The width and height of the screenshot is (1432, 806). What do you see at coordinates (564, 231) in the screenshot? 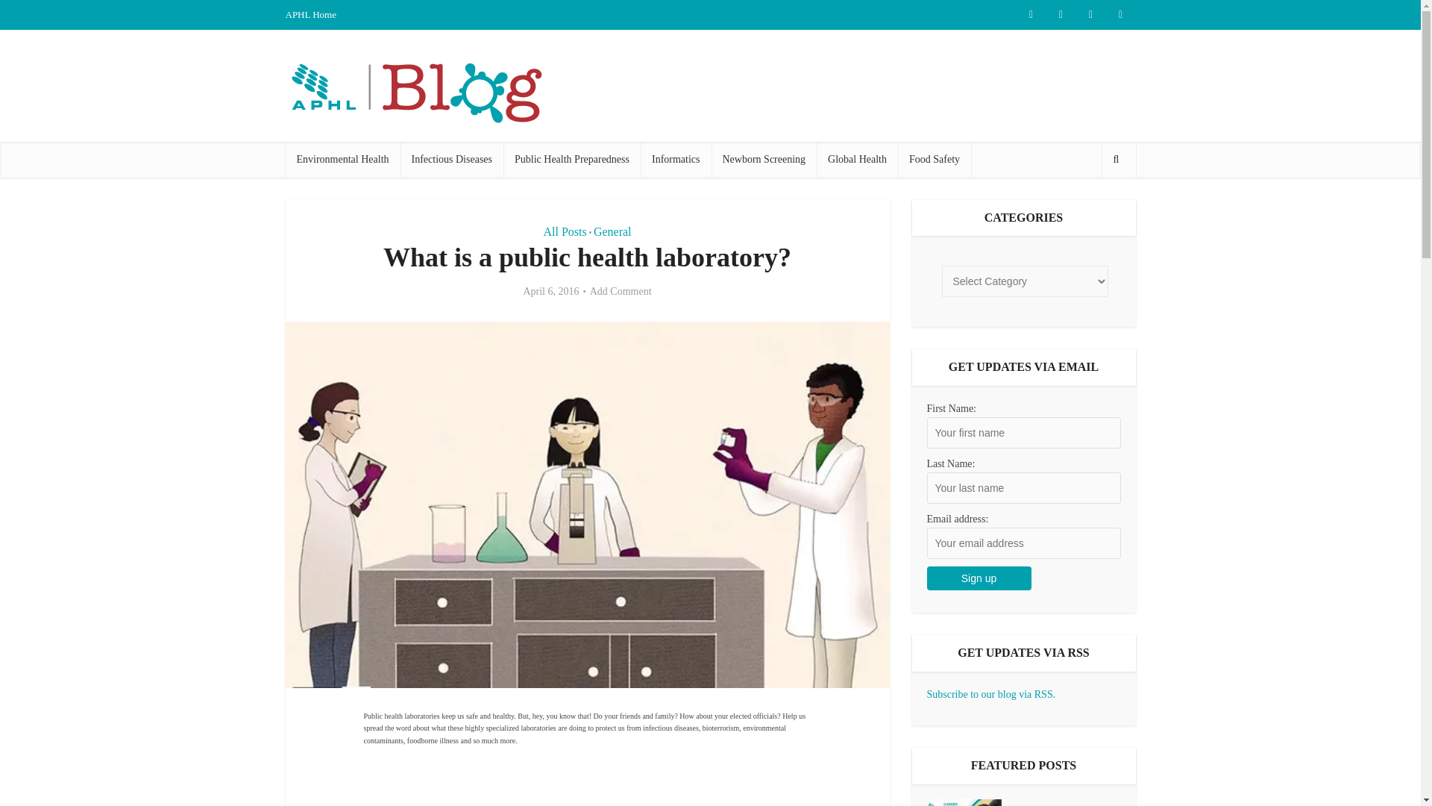
I see `All Posts` at bounding box center [564, 231].